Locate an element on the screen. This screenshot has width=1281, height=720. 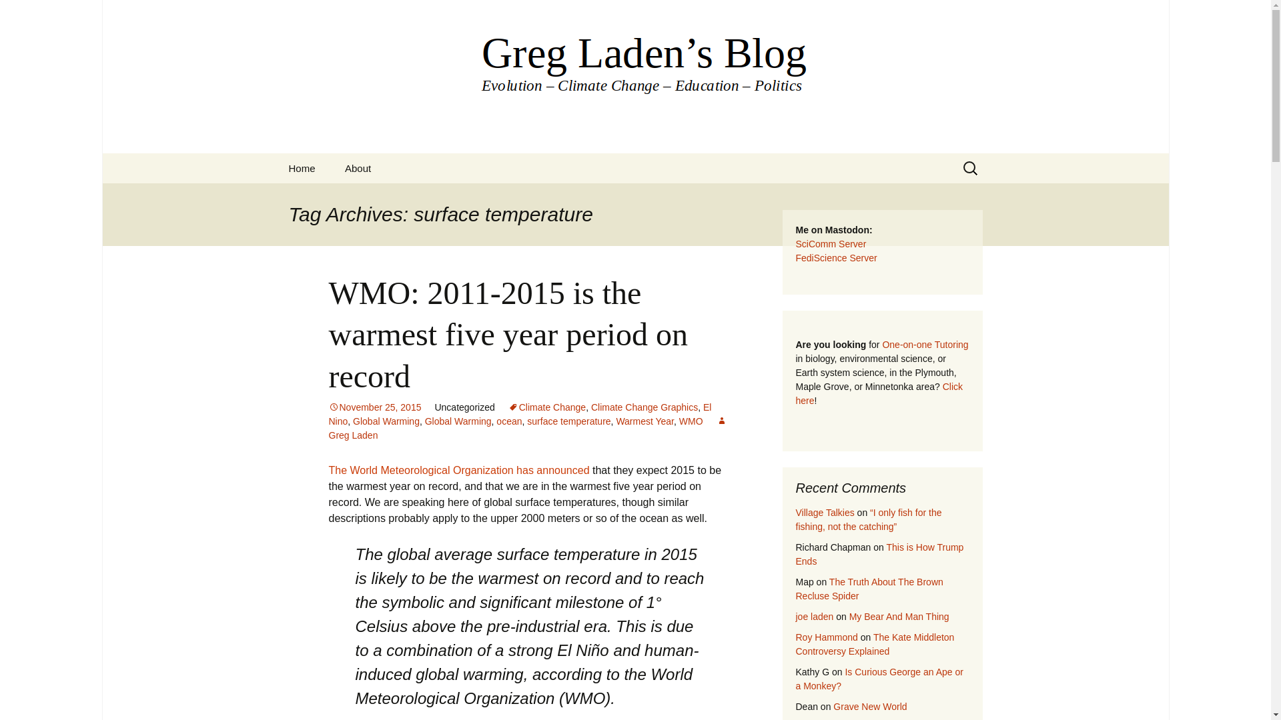
One-on-one Tutoring is located at coordinates (925, 344).